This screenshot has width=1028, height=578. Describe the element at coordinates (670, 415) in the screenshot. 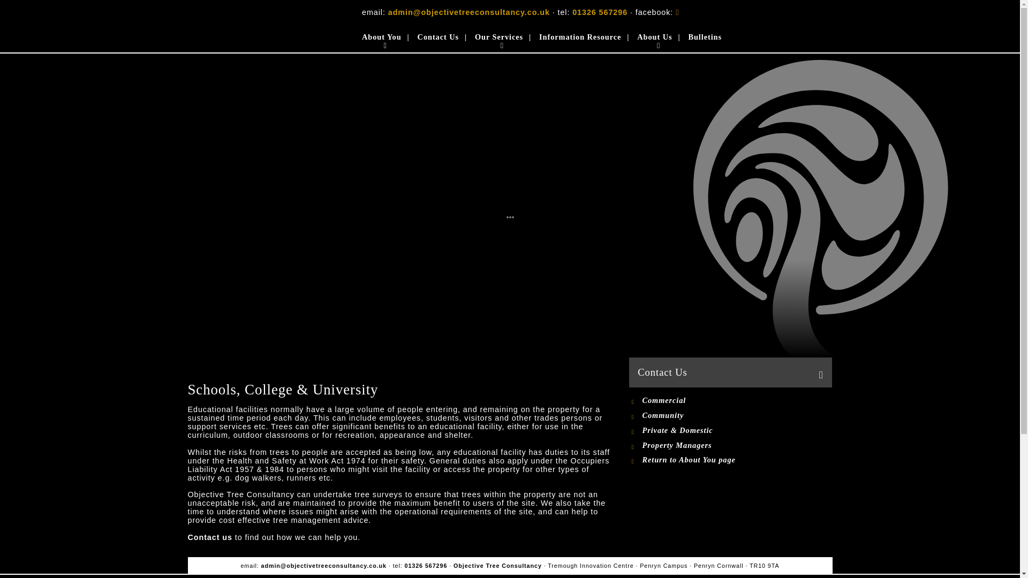

I see `Community` at that location.